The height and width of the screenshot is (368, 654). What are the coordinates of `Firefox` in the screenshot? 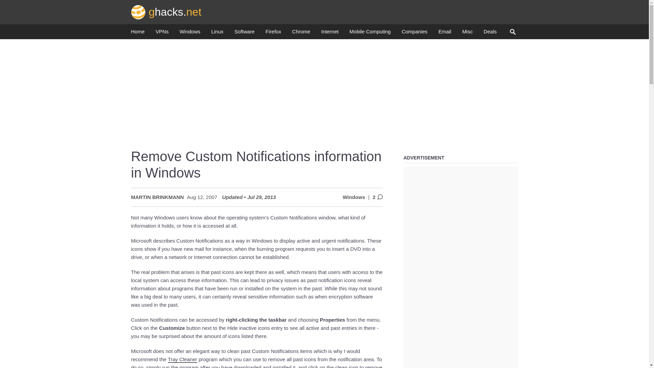 It's located at (273, 33).